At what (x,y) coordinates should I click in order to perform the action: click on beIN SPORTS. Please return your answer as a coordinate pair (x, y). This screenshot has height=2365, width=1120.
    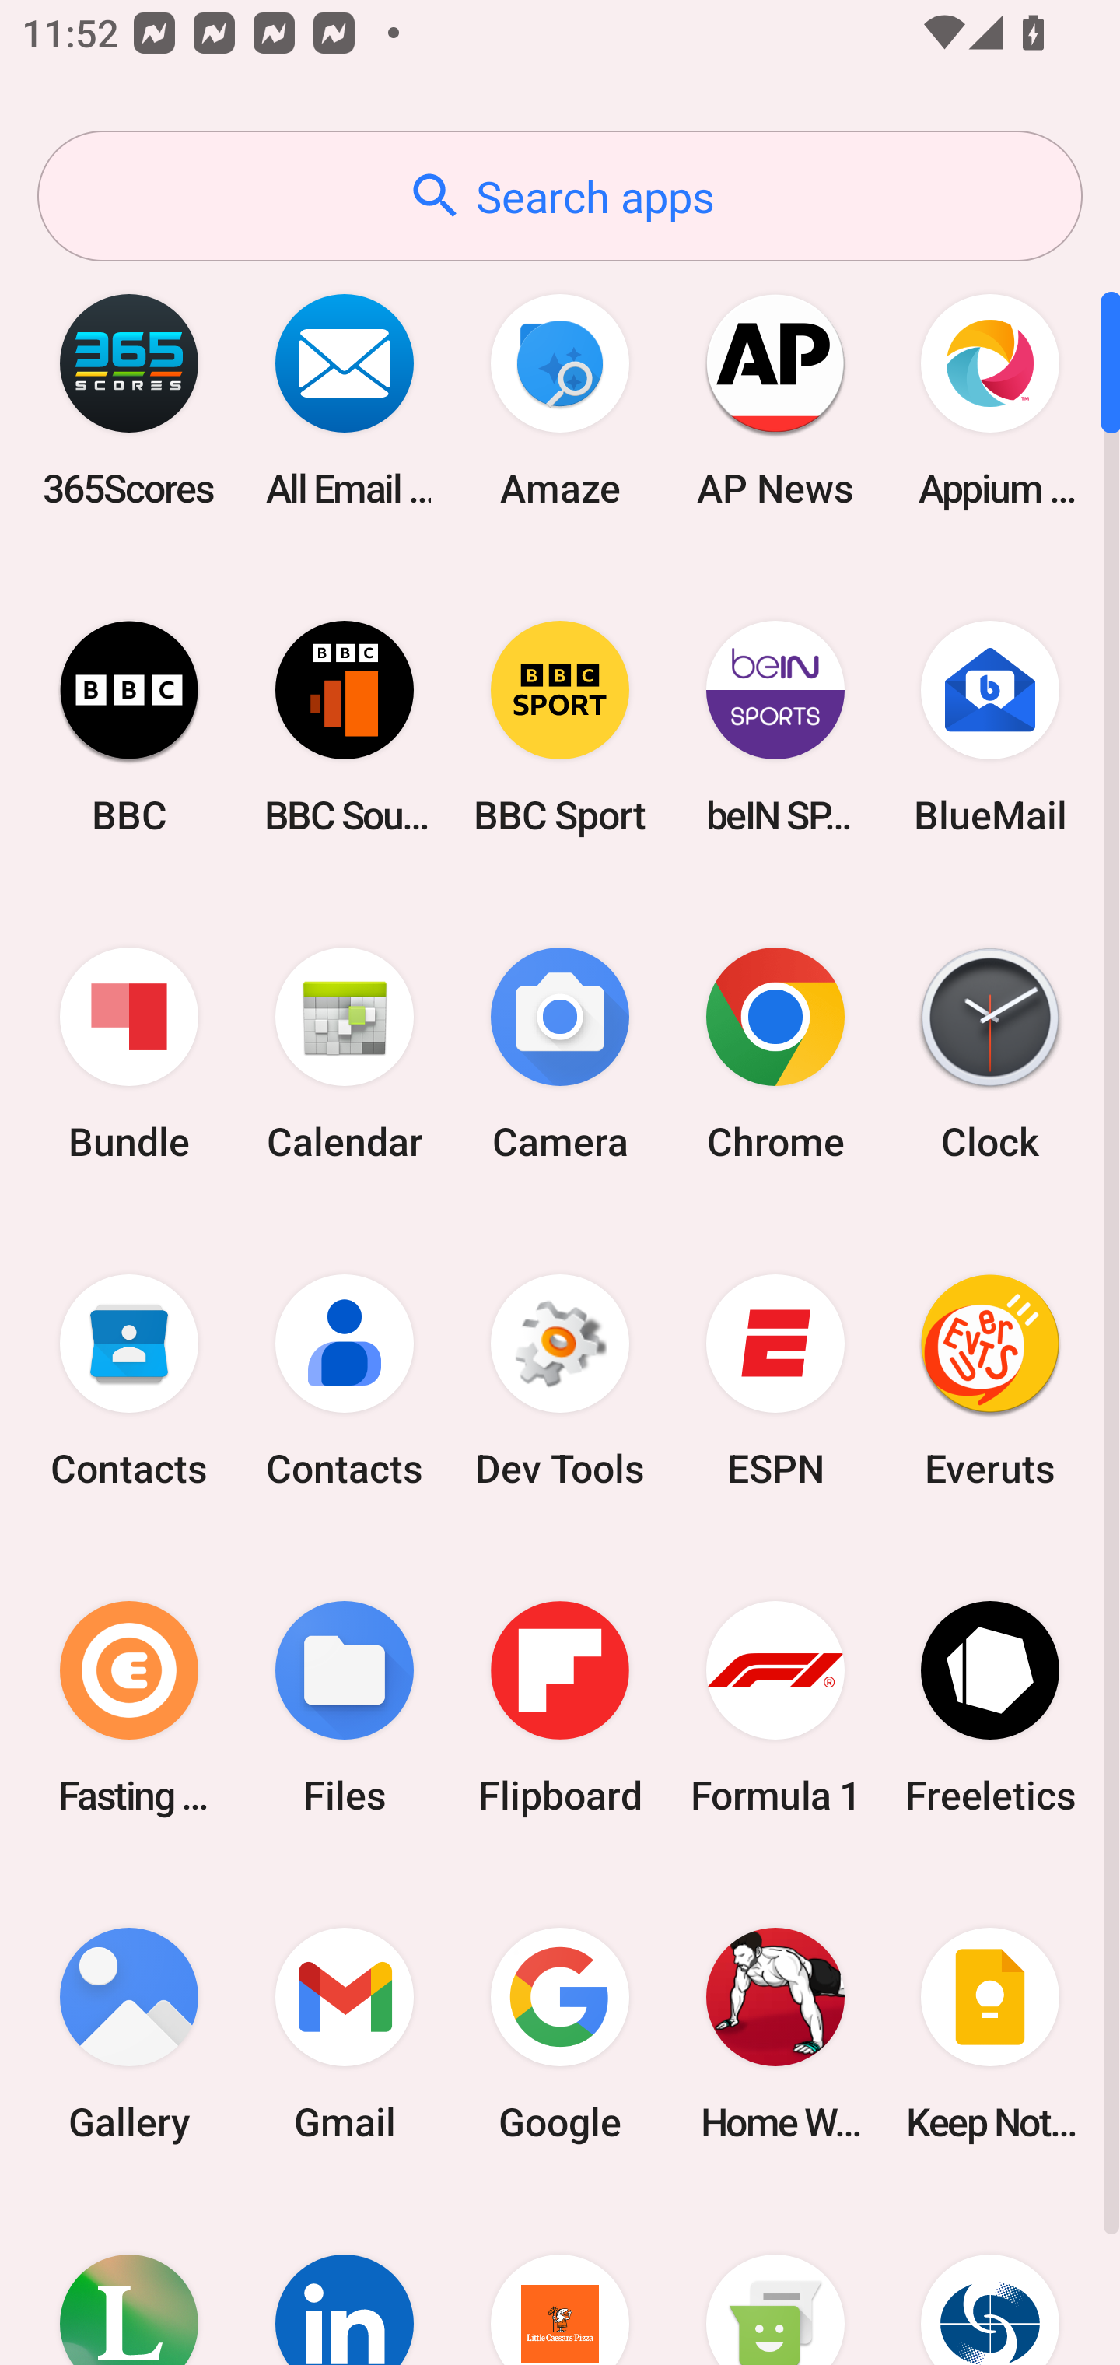
    Looking at the image, I should click on (775, 727).